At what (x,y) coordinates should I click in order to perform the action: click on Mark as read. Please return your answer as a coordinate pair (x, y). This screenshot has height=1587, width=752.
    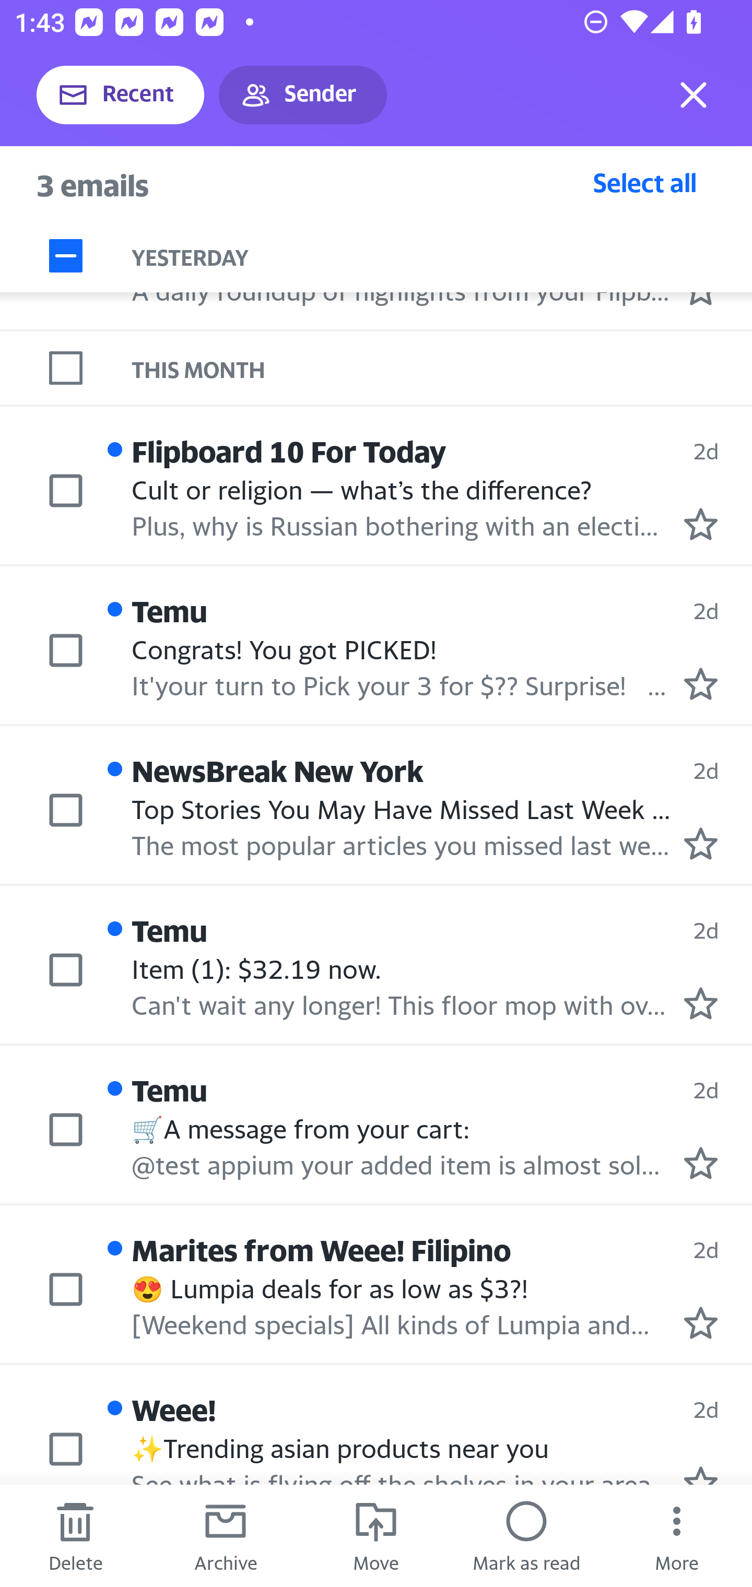
    Looking at the image, I should click on (526, 1536).